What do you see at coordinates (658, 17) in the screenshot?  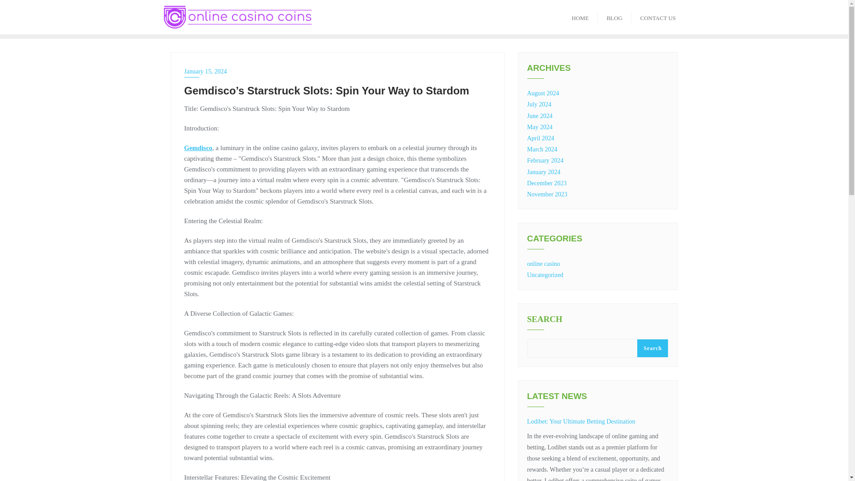 I see `CONTACT US` at bounding box center [658, 17].